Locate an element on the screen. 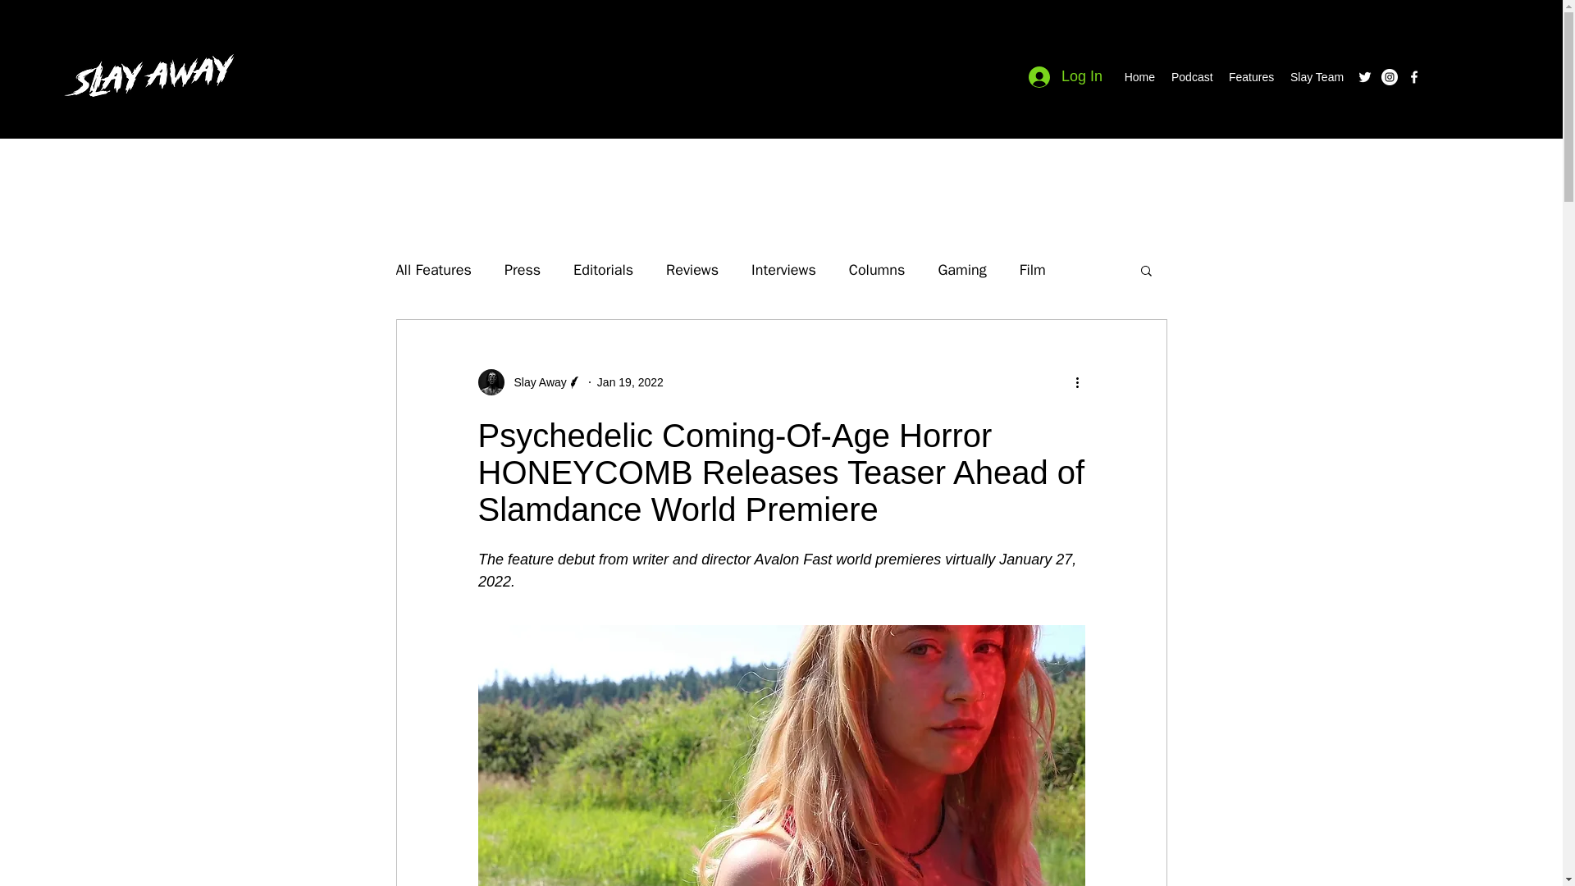 This screenshot has height=886, width=1575. Columns is located at coordinates (877, 270).